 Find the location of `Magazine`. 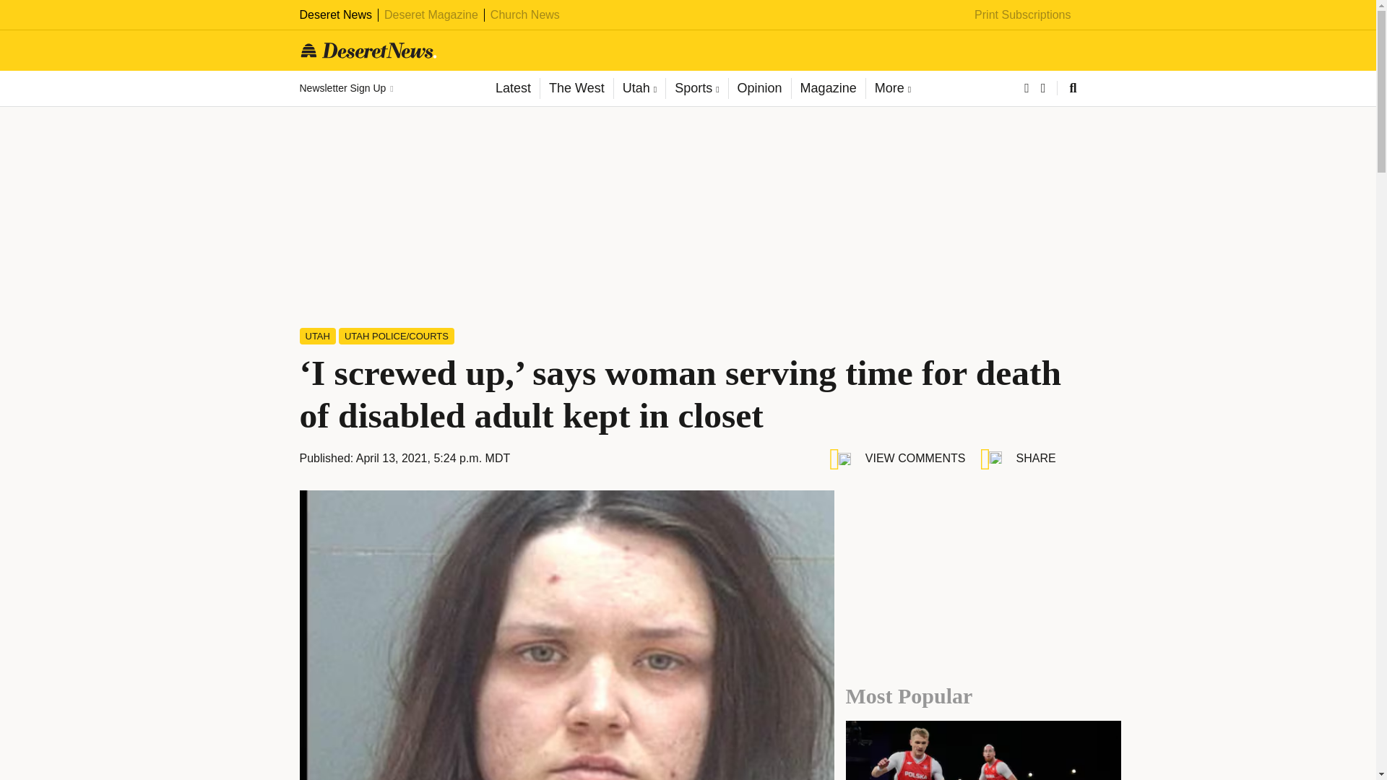

Magazine is located at coordinates (828, 88).